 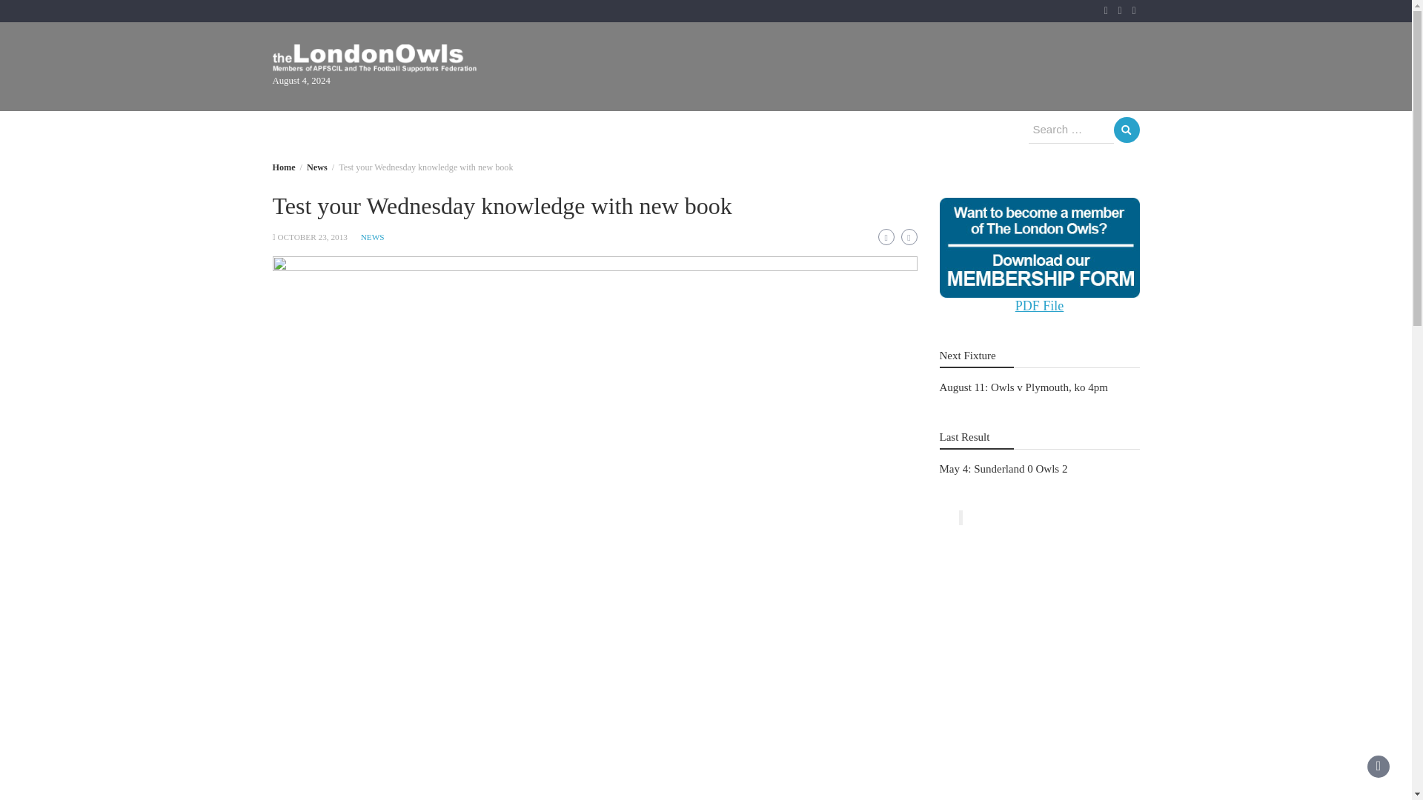 What do you see at coordinates (317, 167) in the screenshot?
I see `News` at bounding box center [317, 167].